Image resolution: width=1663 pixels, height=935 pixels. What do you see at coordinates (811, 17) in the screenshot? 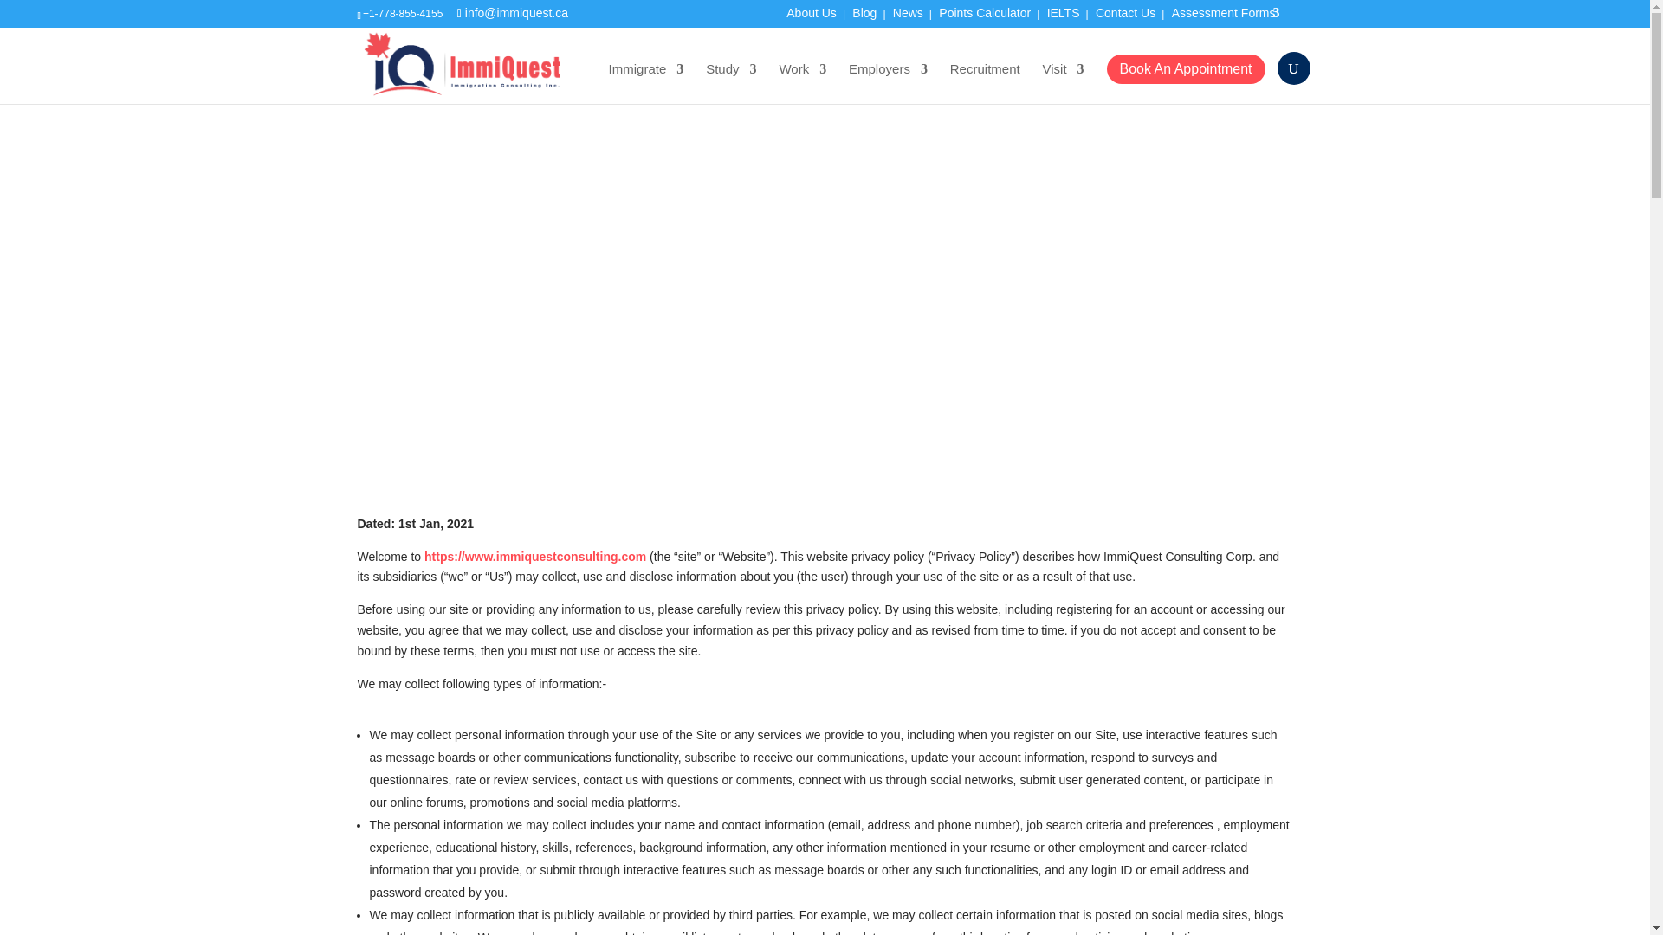
I see `About Us` at bounding box center [811, 17].